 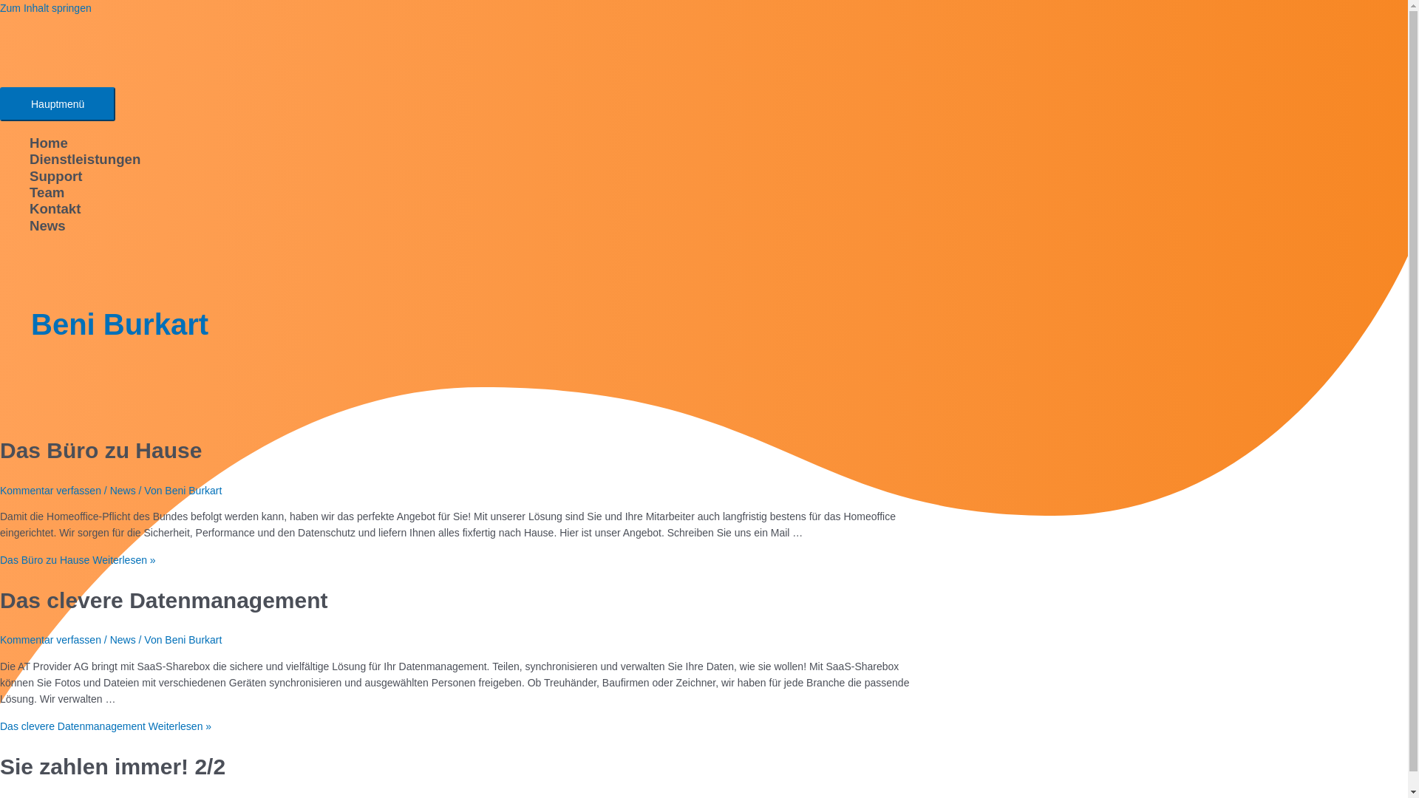 I want to click on Zum Inhalt springen, so click(x=46, y=8).